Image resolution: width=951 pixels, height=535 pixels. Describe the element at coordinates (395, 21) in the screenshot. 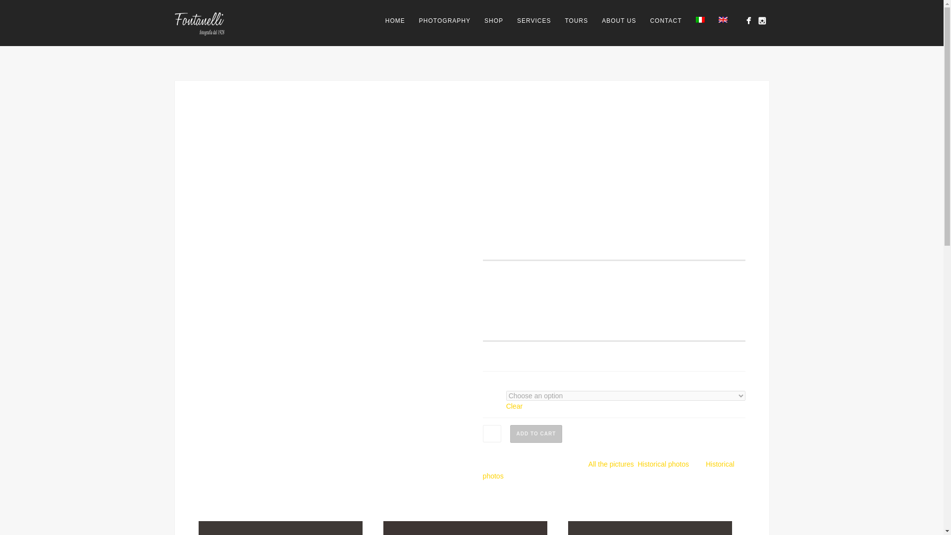

I see `HOME` at that location.